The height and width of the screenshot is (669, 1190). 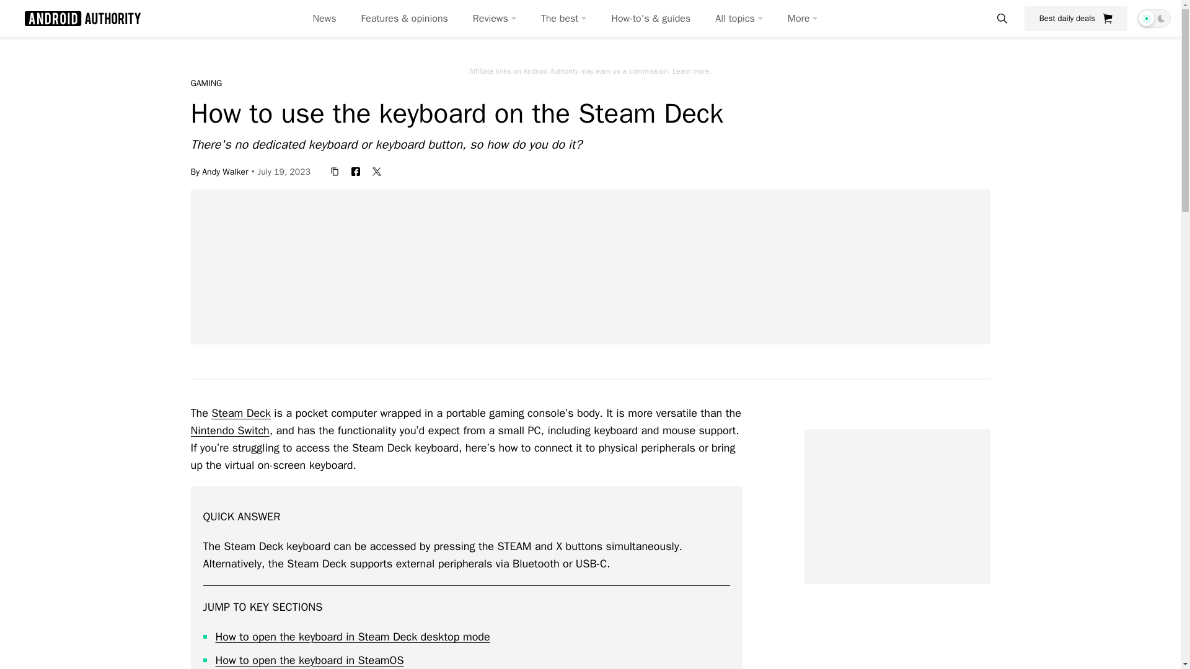 What do you see at coordinates (739, 19) in the screenshot?
I see `All topics` at bounding box center [739, 19].